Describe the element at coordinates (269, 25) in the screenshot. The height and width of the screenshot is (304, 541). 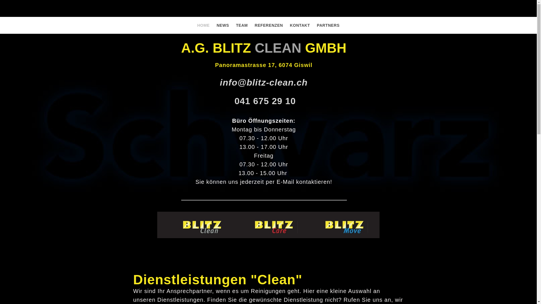
I see `REFERENZEN` at that location.